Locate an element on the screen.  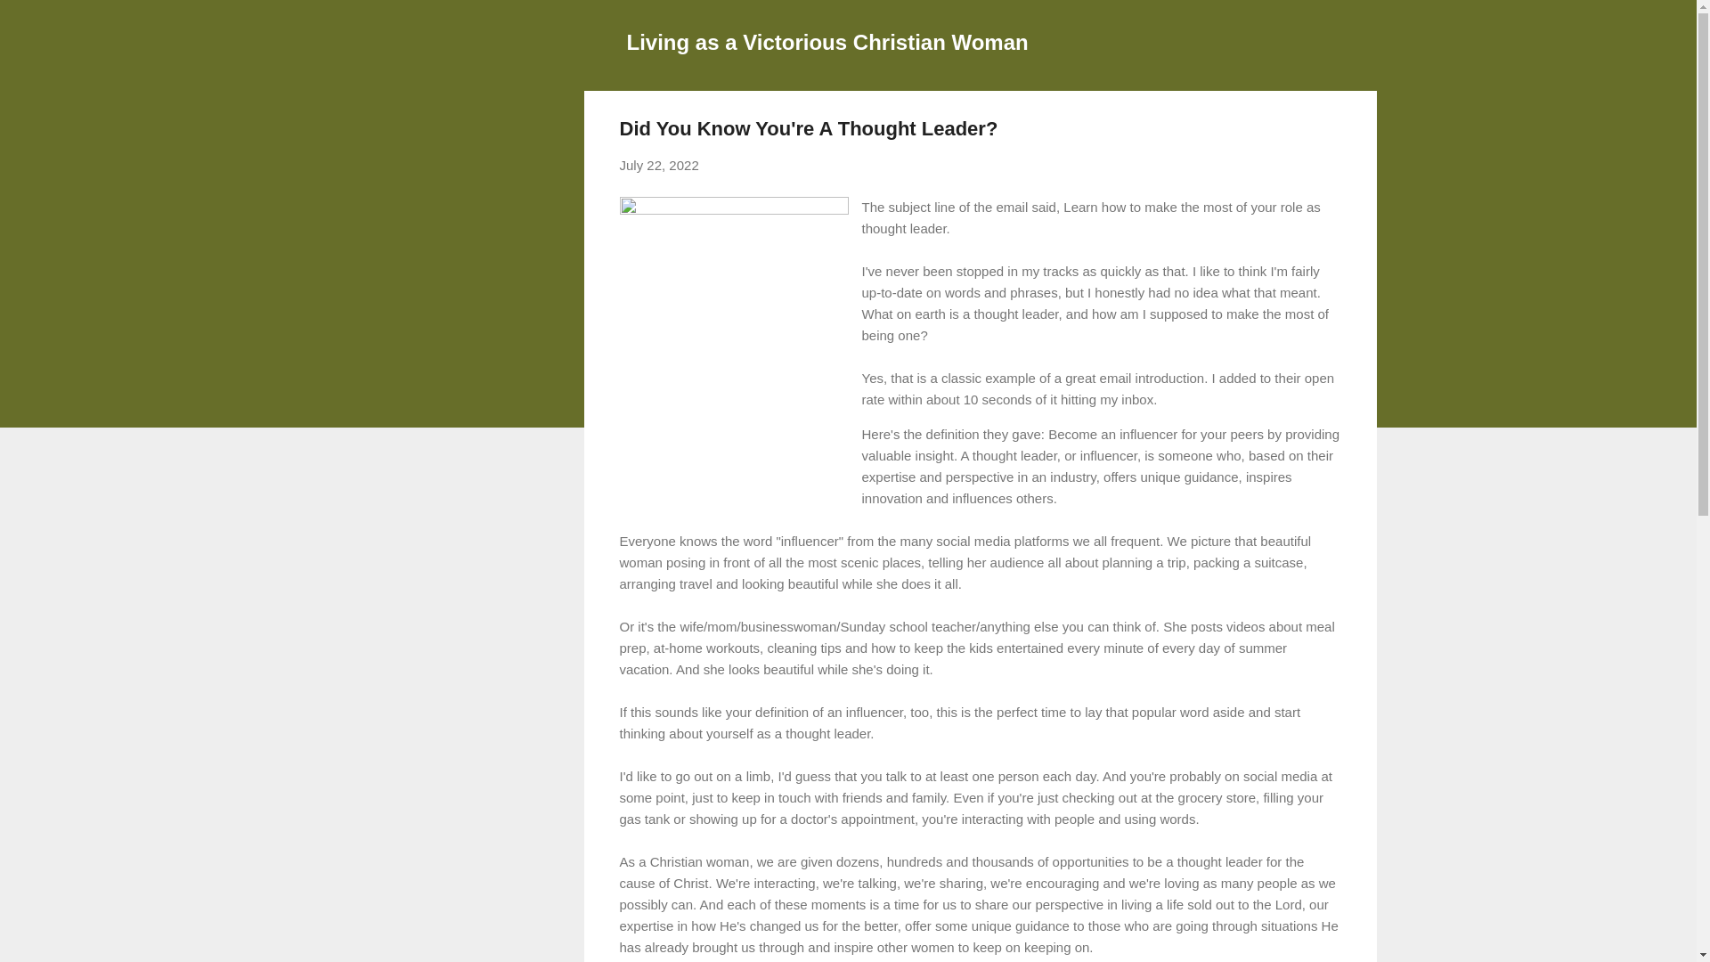
permanent link is located at coordinates (659, 166).